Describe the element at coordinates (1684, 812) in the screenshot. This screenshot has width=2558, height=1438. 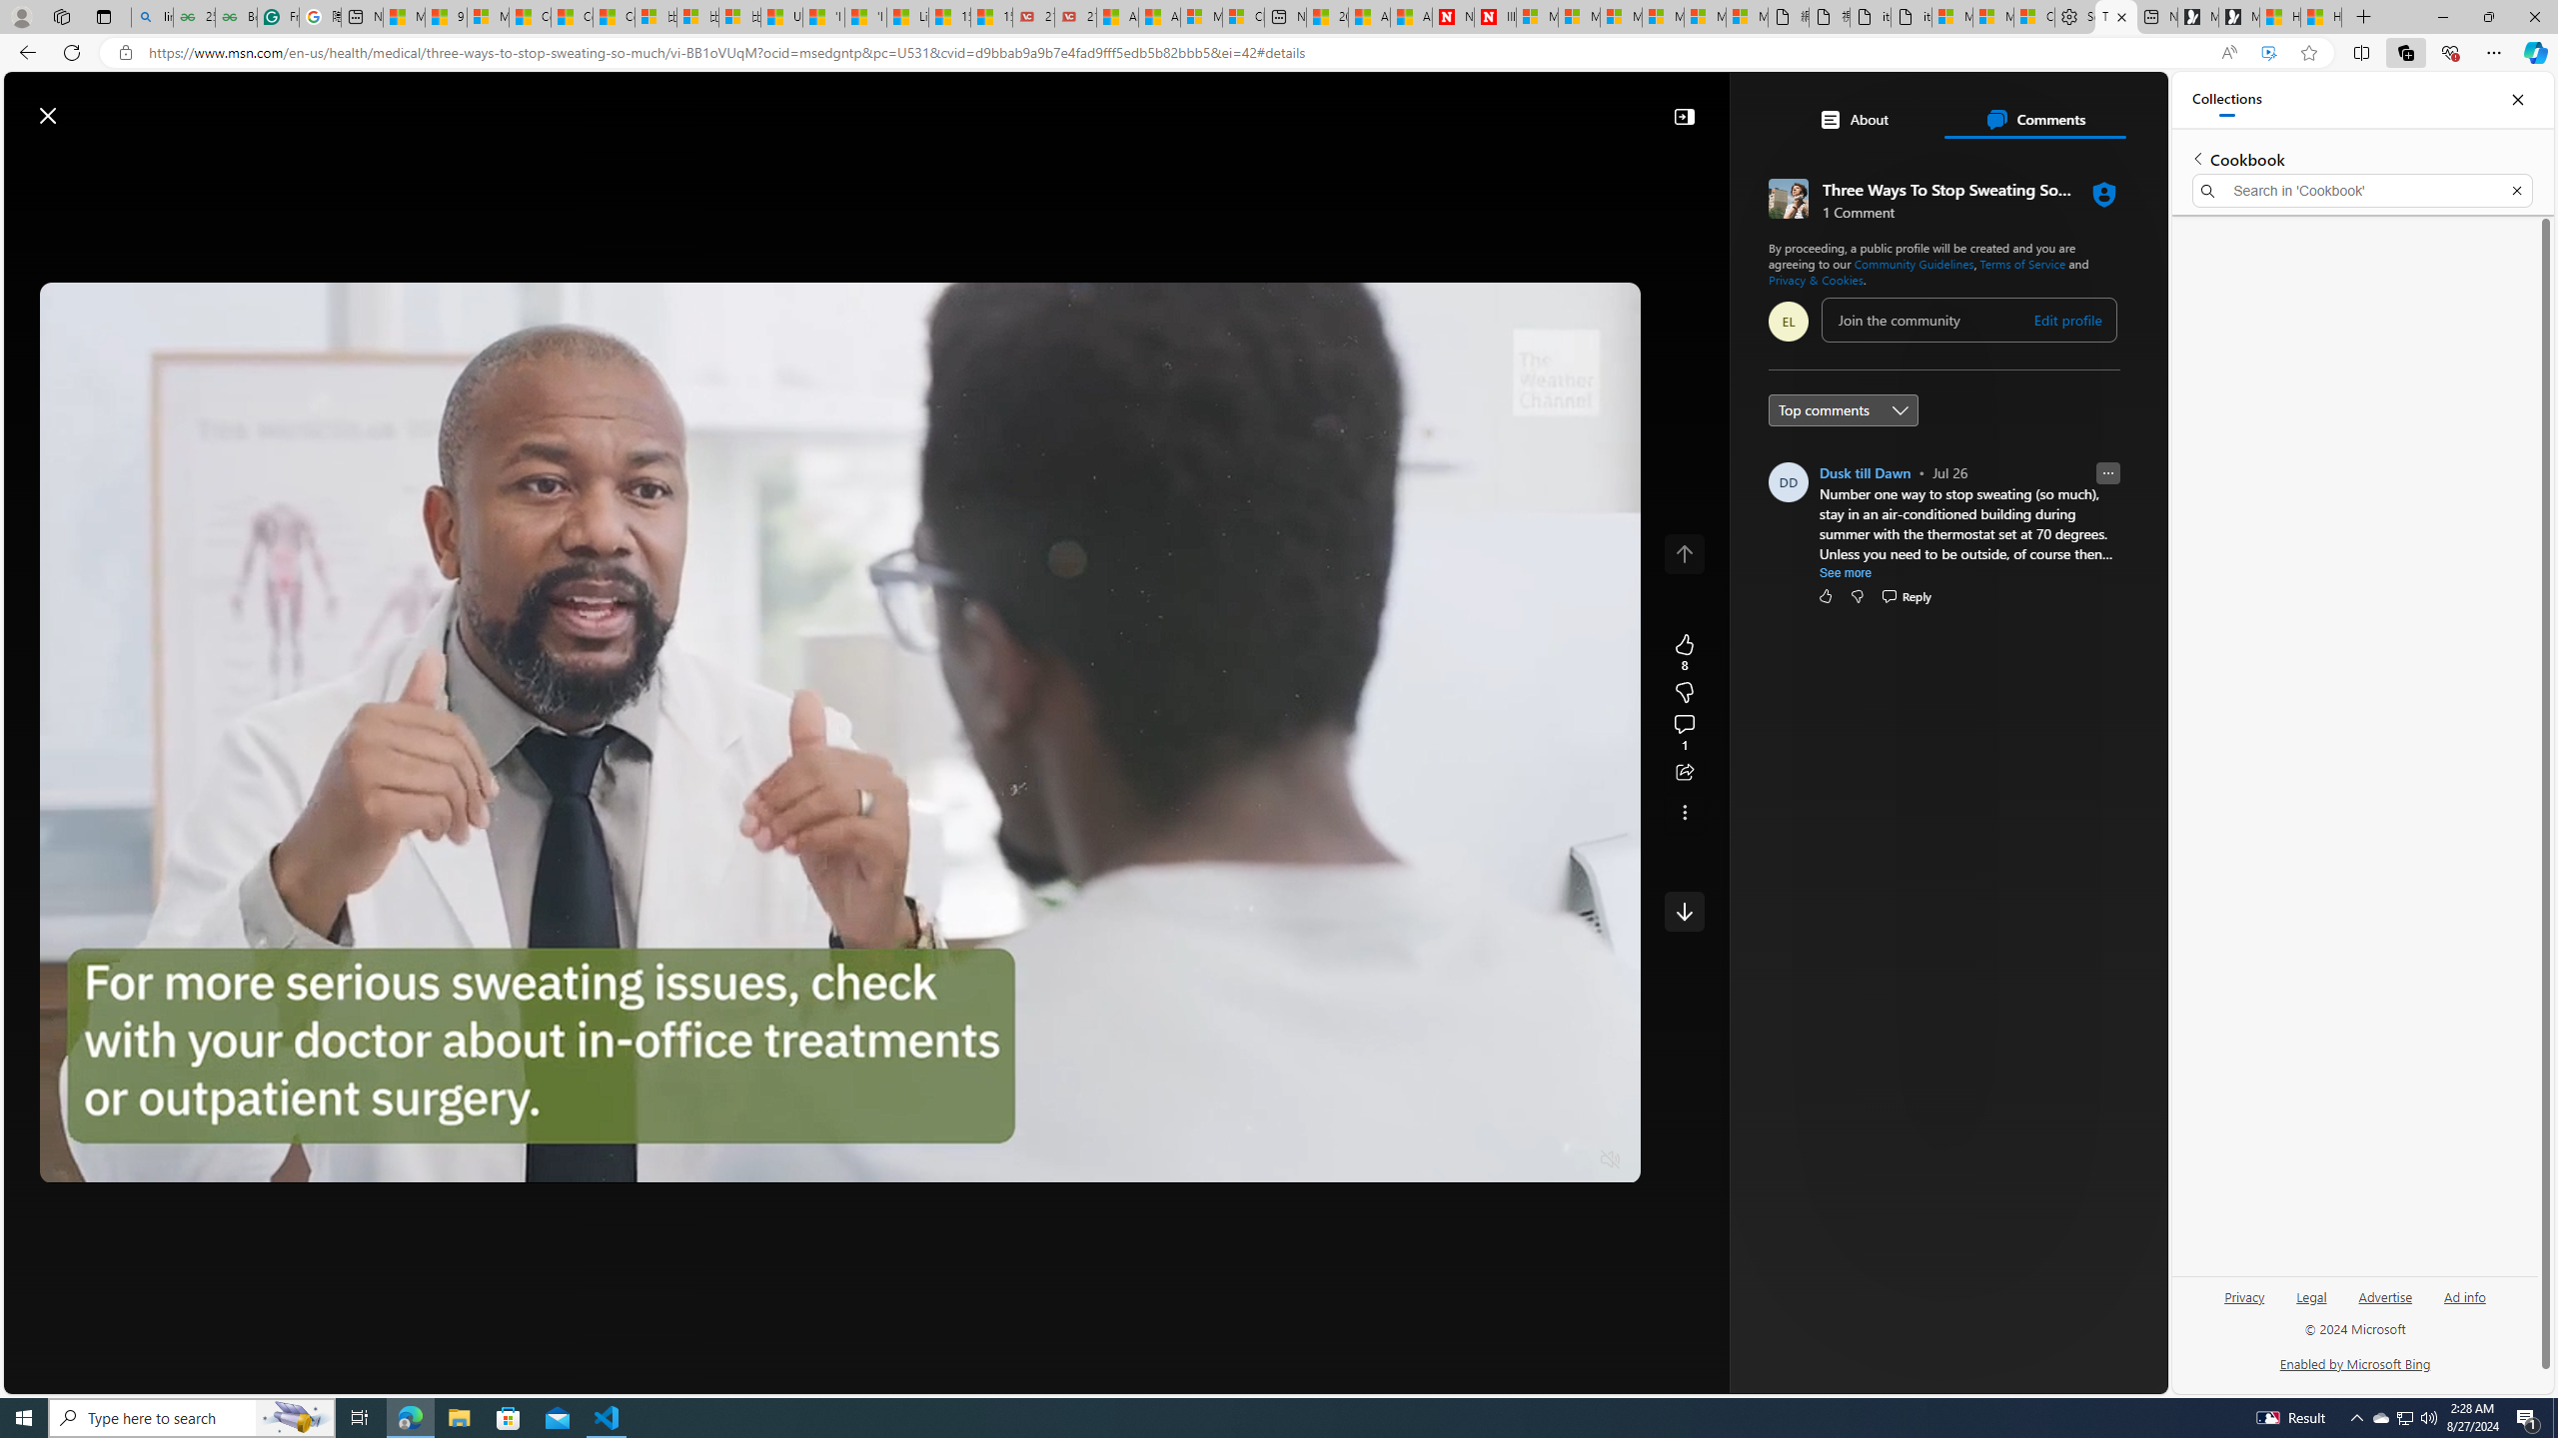
I see `Class: at-item detail-page` at that location.